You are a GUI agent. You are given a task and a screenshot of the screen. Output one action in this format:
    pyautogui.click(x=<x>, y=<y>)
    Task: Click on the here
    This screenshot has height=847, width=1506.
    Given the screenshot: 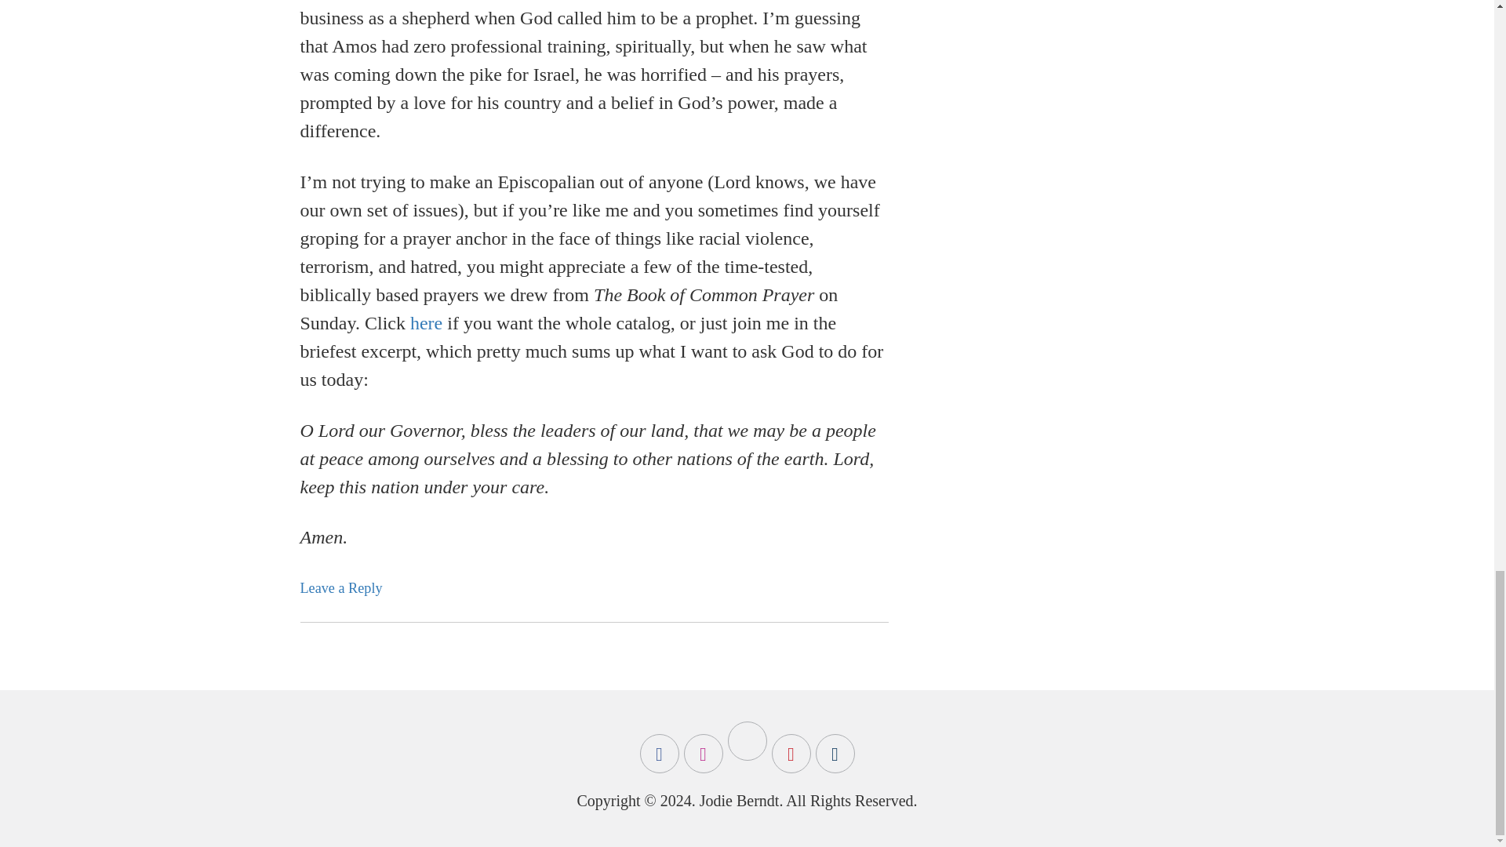 What is the action you would take?
    pyautogui.click(x=426, y=323)
    